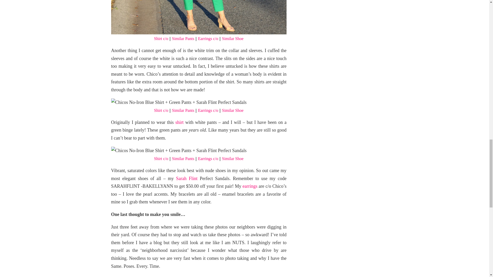  What do you see at coordinates (250, 186) in the screenshot?
I see `earrings` at bounding box center [250, 186].